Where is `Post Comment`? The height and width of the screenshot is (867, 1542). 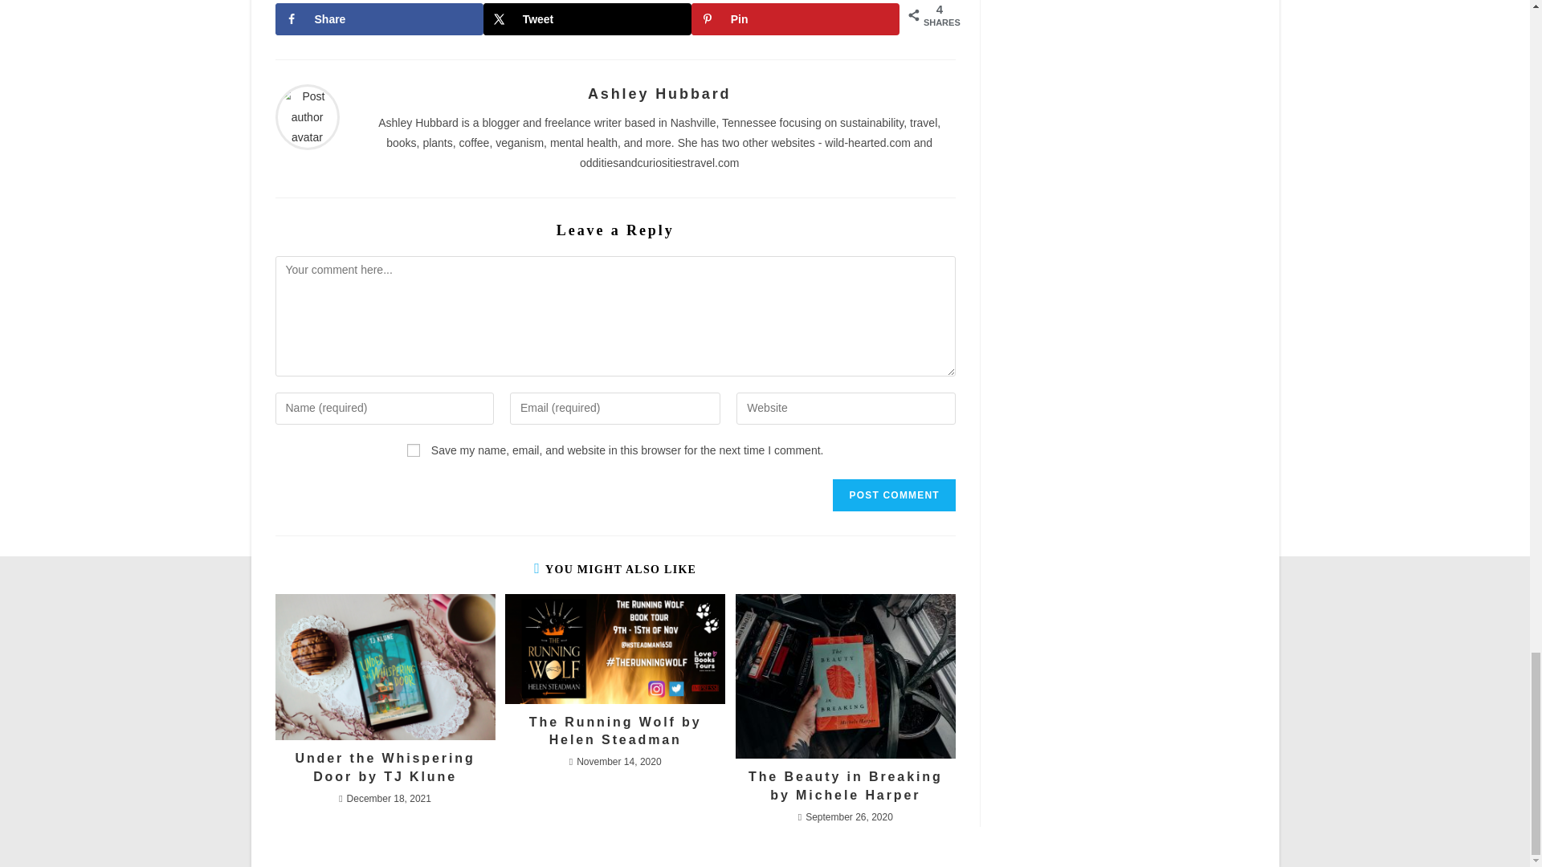
Post Comment is located at coordinates (893, 495).